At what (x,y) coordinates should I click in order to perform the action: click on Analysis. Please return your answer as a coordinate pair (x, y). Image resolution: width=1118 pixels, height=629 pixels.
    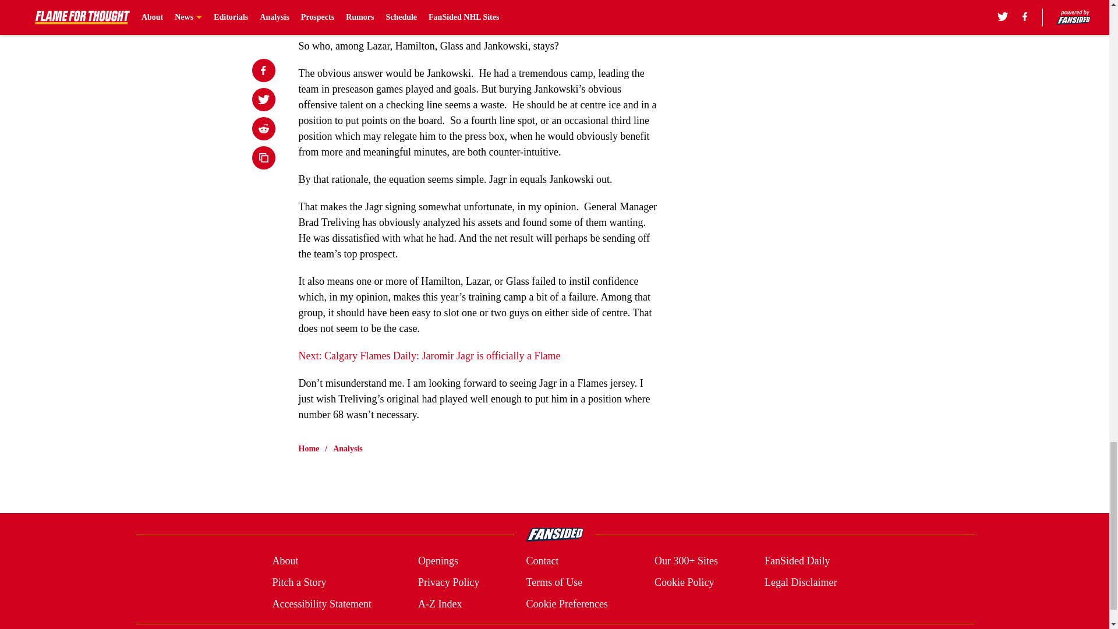
    Looking at the image, I should click on (348, 448).